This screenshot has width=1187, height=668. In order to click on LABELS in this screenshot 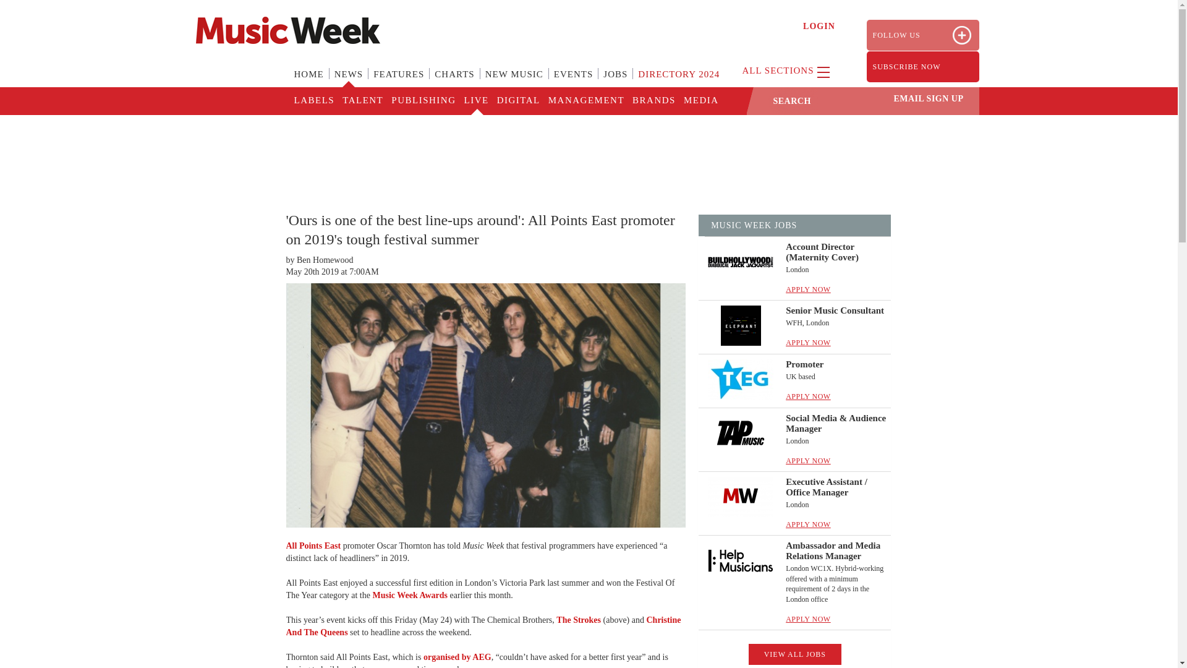, I will do `click(314, 101)`.